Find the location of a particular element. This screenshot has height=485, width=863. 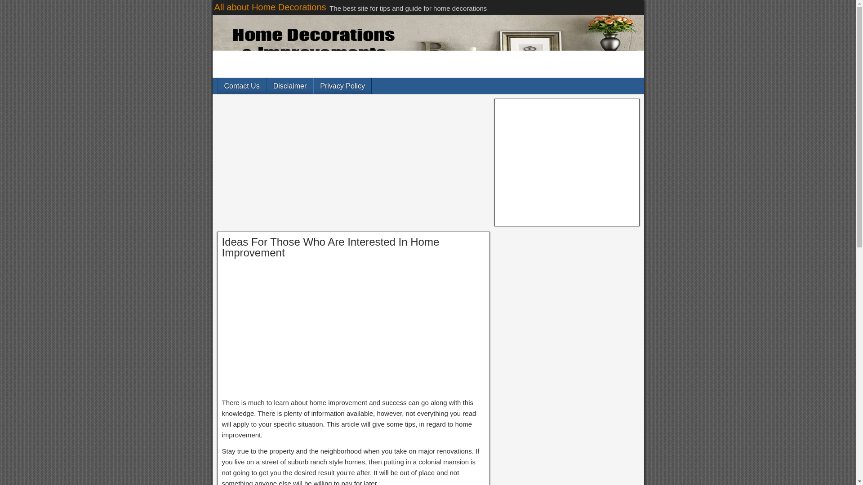

Contact Us is located at coordinates (241, 86).